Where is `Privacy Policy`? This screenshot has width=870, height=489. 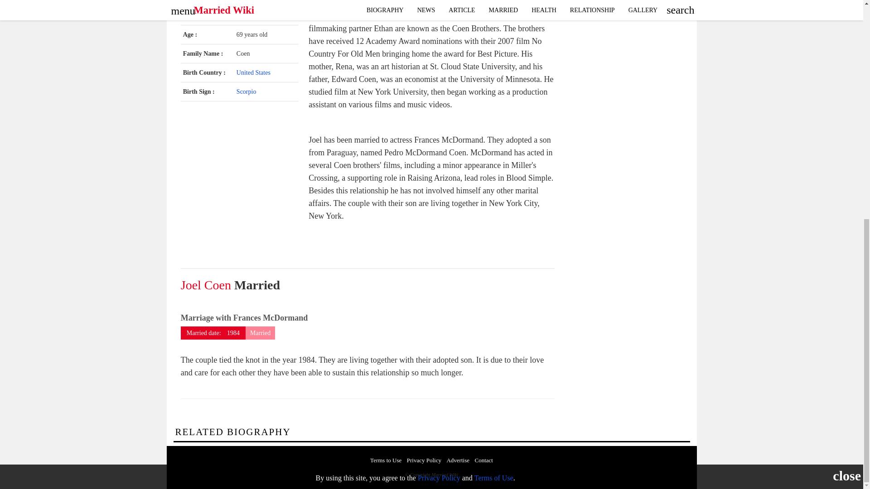
Privacy Policy is located at coordinates (439, 83).